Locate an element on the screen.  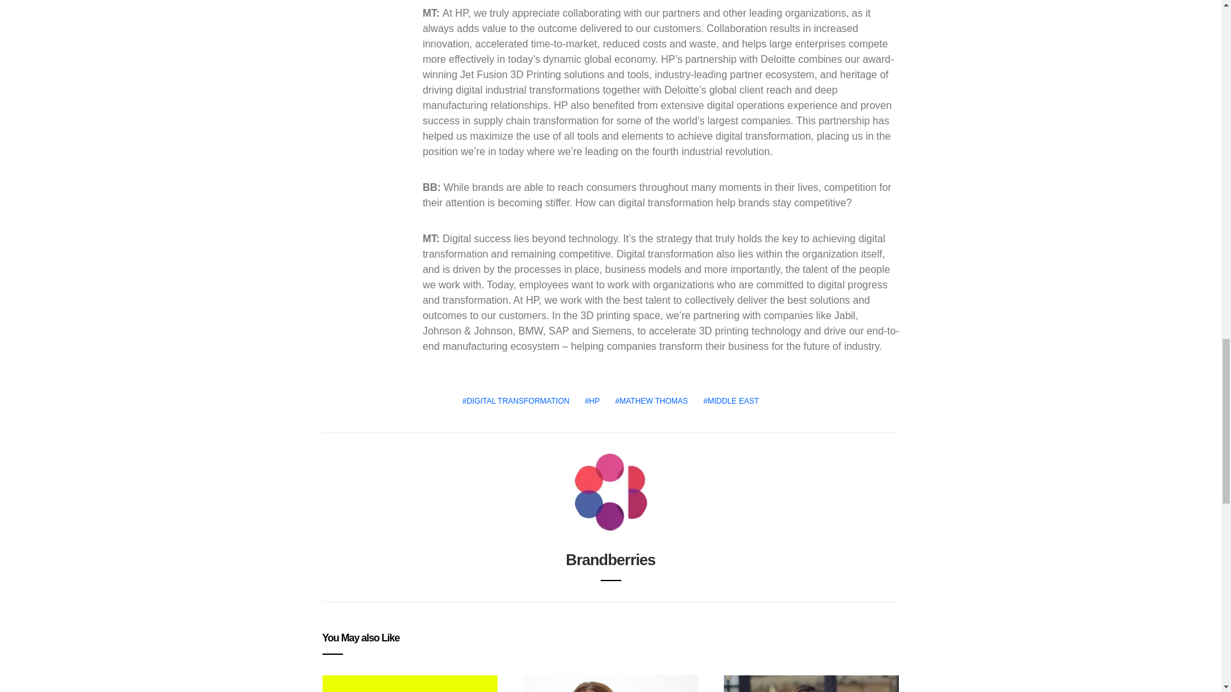
MIDDLE EAST is located at coordinates (731, 401).